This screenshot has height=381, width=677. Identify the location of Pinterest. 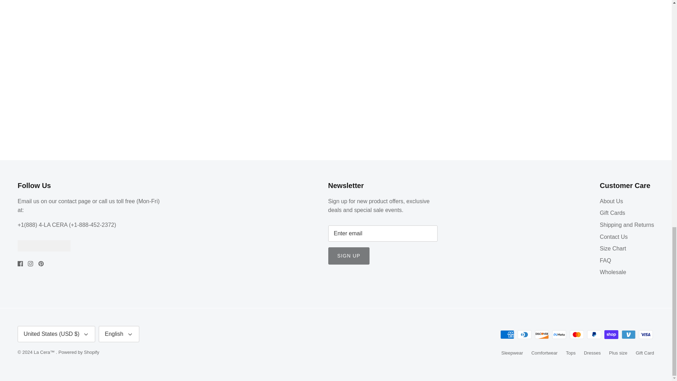
(41, 263).